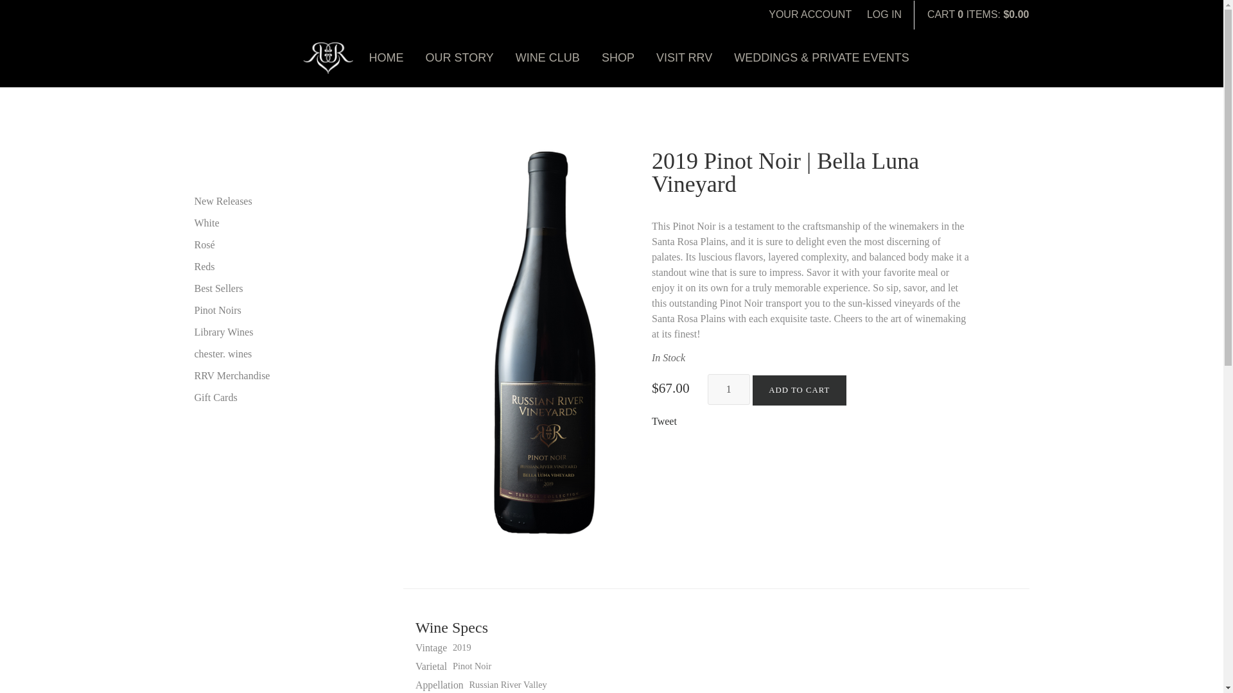  Describe the element at coordinates (810, 14) in the screenshot. I see `YOUR ACCOUNT` at that location.